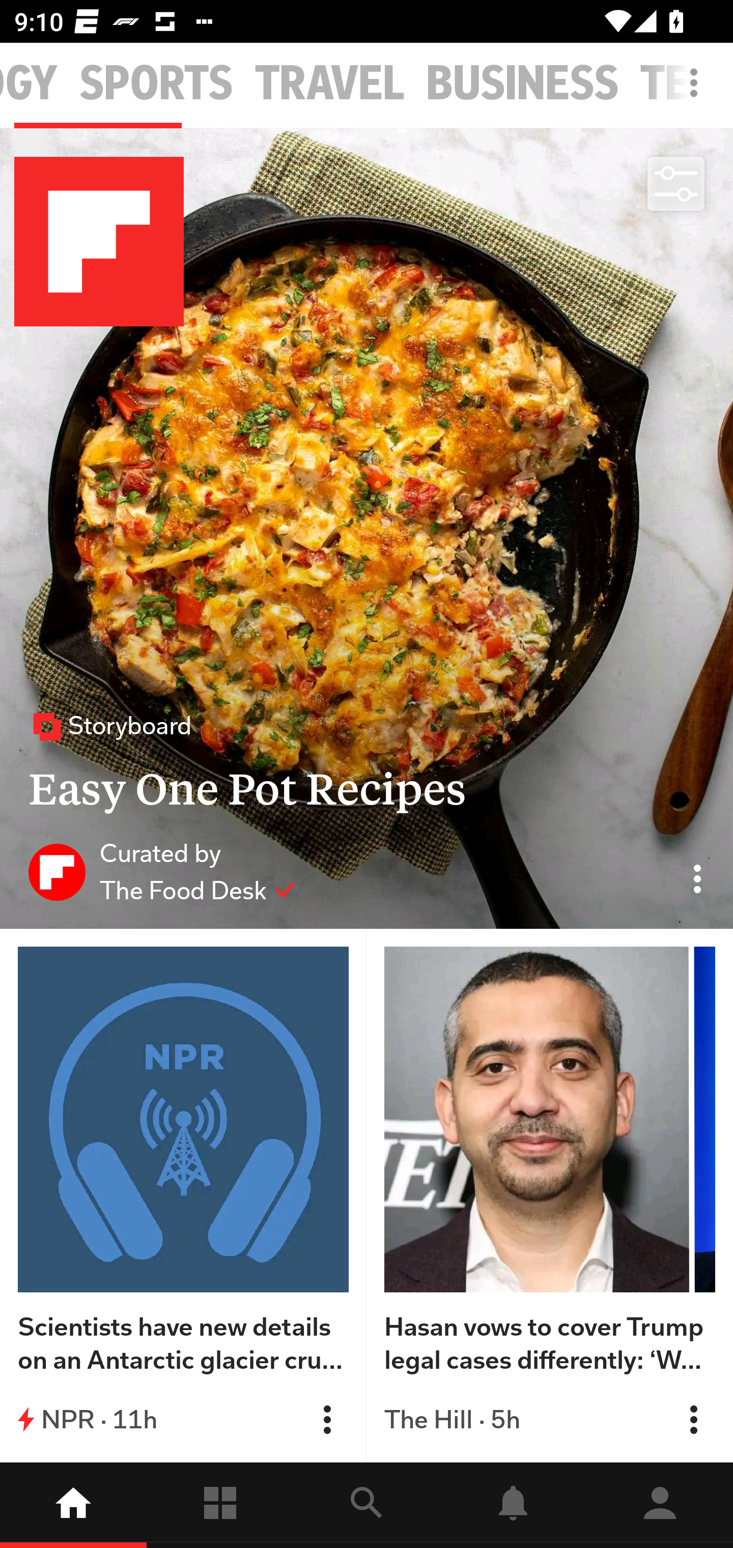  What do you see at coordinates (156, 84) in the screenshot?
I see `SPORTS` at bounding box center [156, 84].